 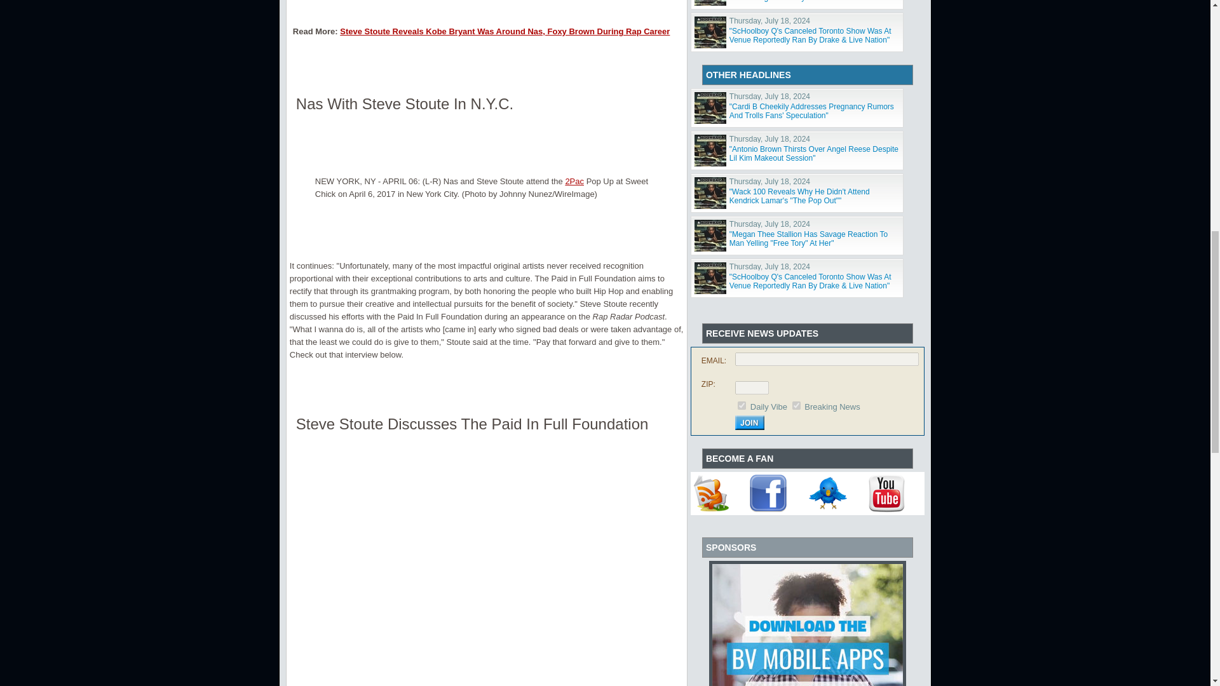 What do you see at coordinates (796, 405) in the screenshot?
I see `2` at bounding box center [796, 405].